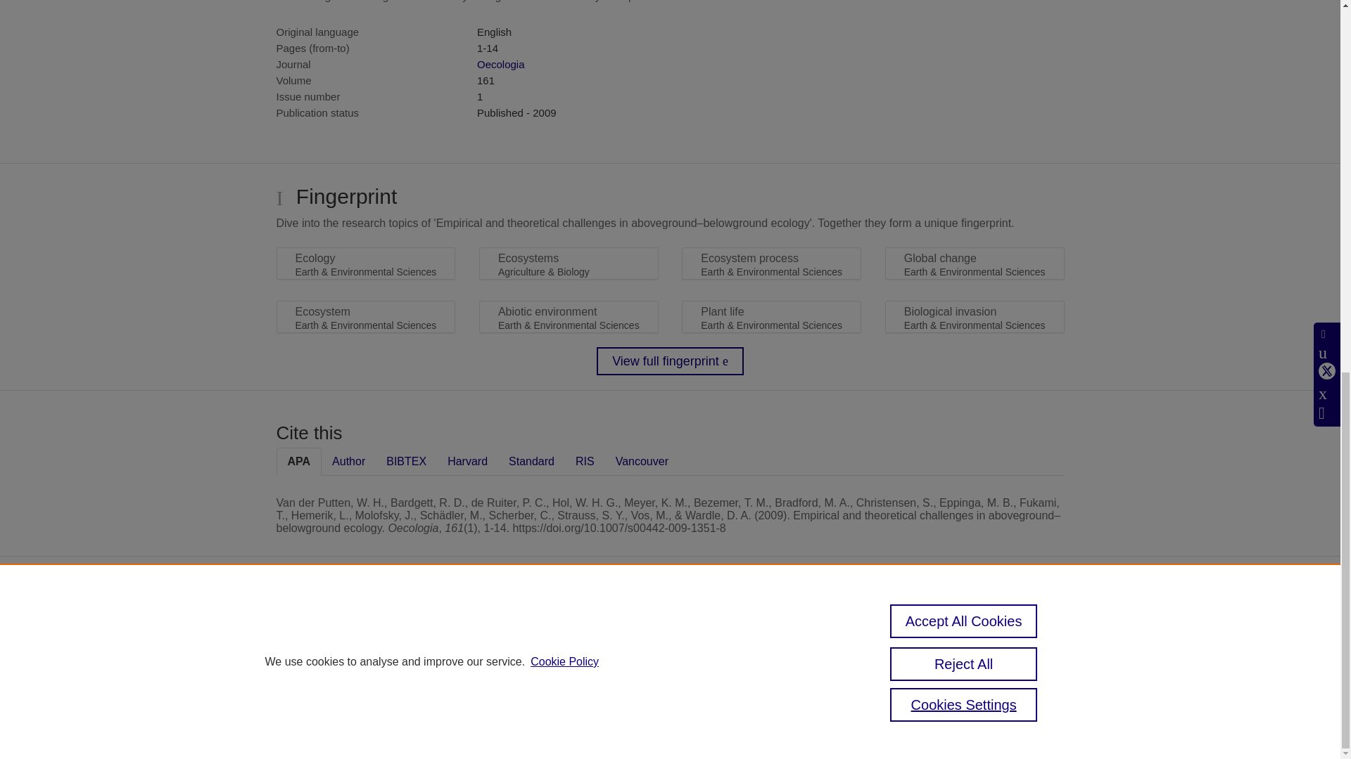 The height and width of the screenshot is (759, 1351). I want to click on Oecologia, so click(501, 65).